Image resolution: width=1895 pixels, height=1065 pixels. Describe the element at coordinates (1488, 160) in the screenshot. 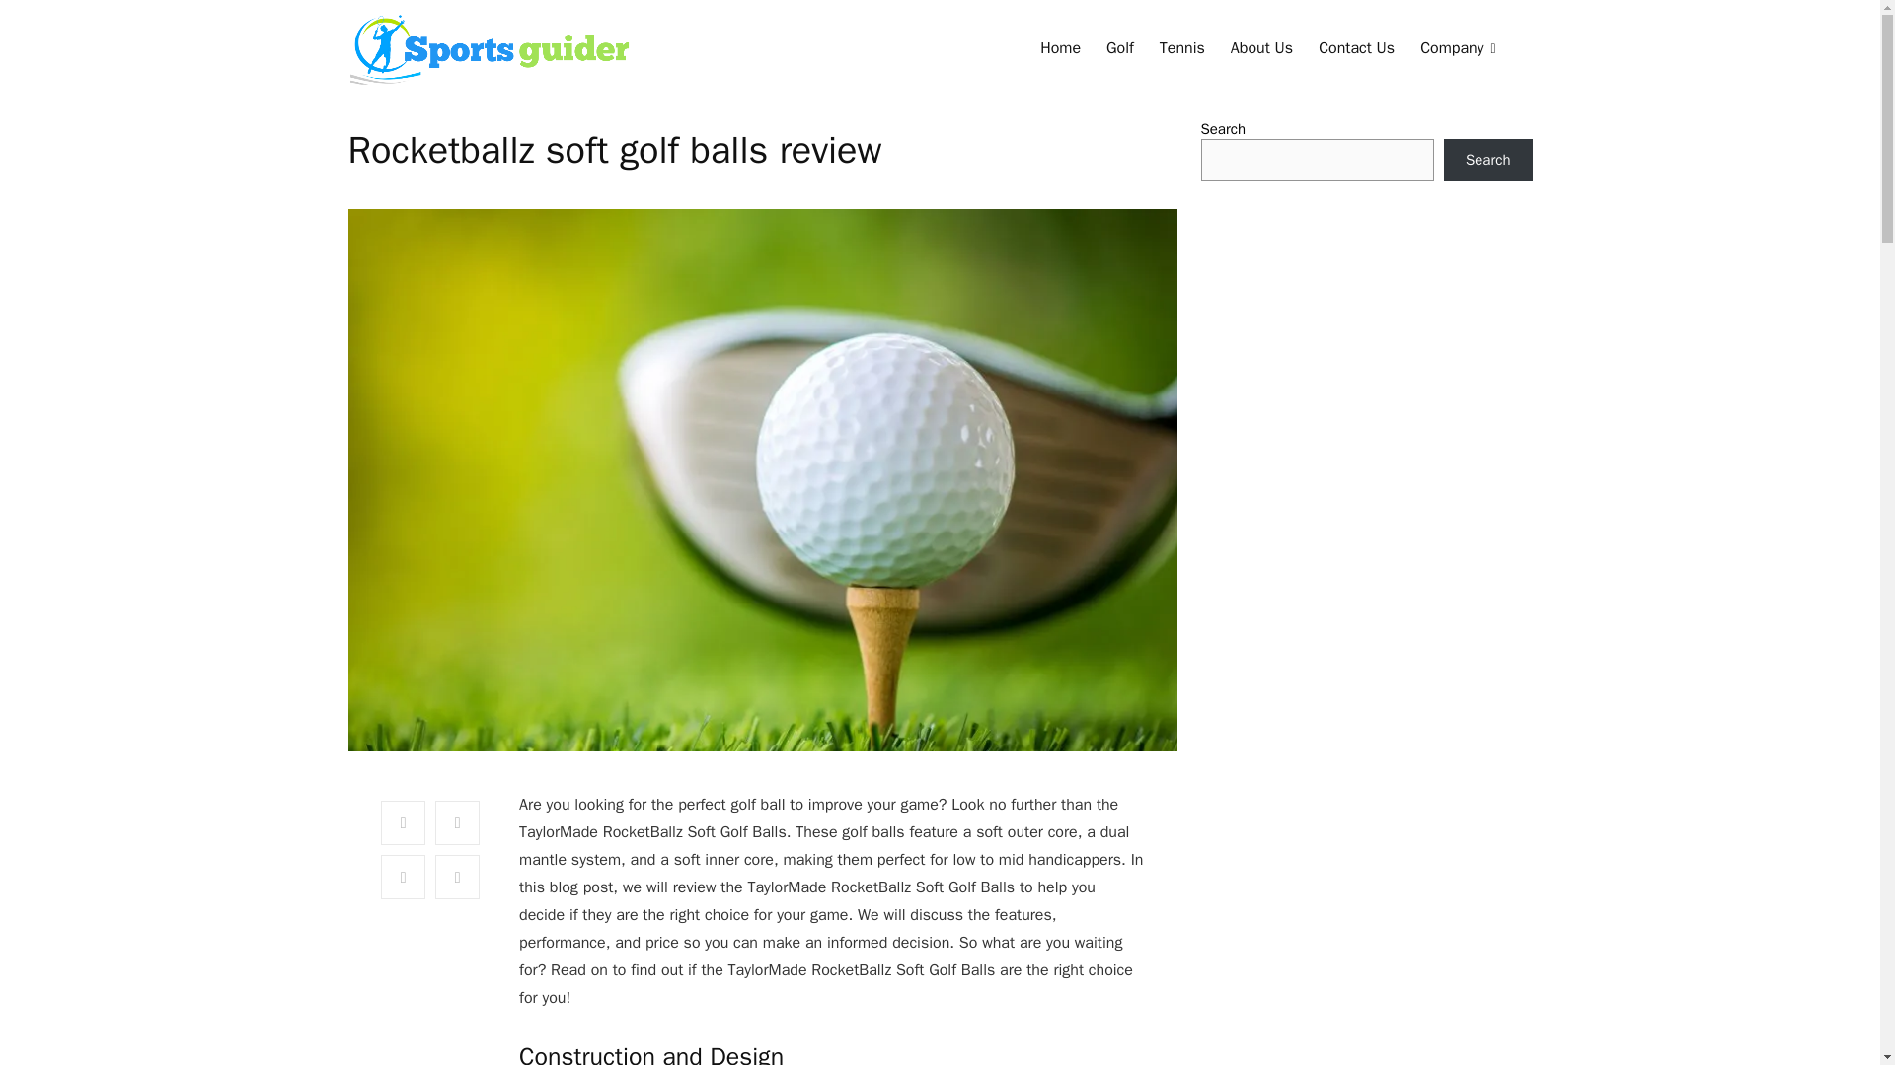

I see `Search` at that location.